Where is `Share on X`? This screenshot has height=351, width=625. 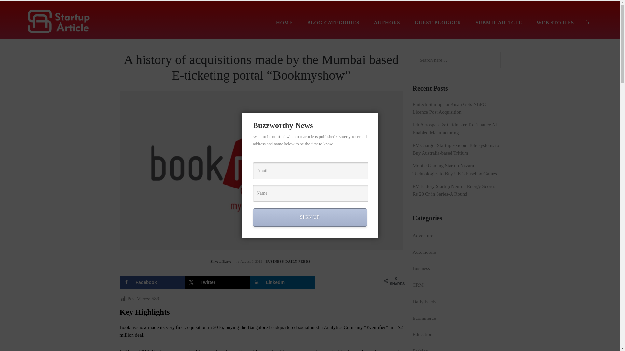
Share on X is located at coordinates (217, 282).